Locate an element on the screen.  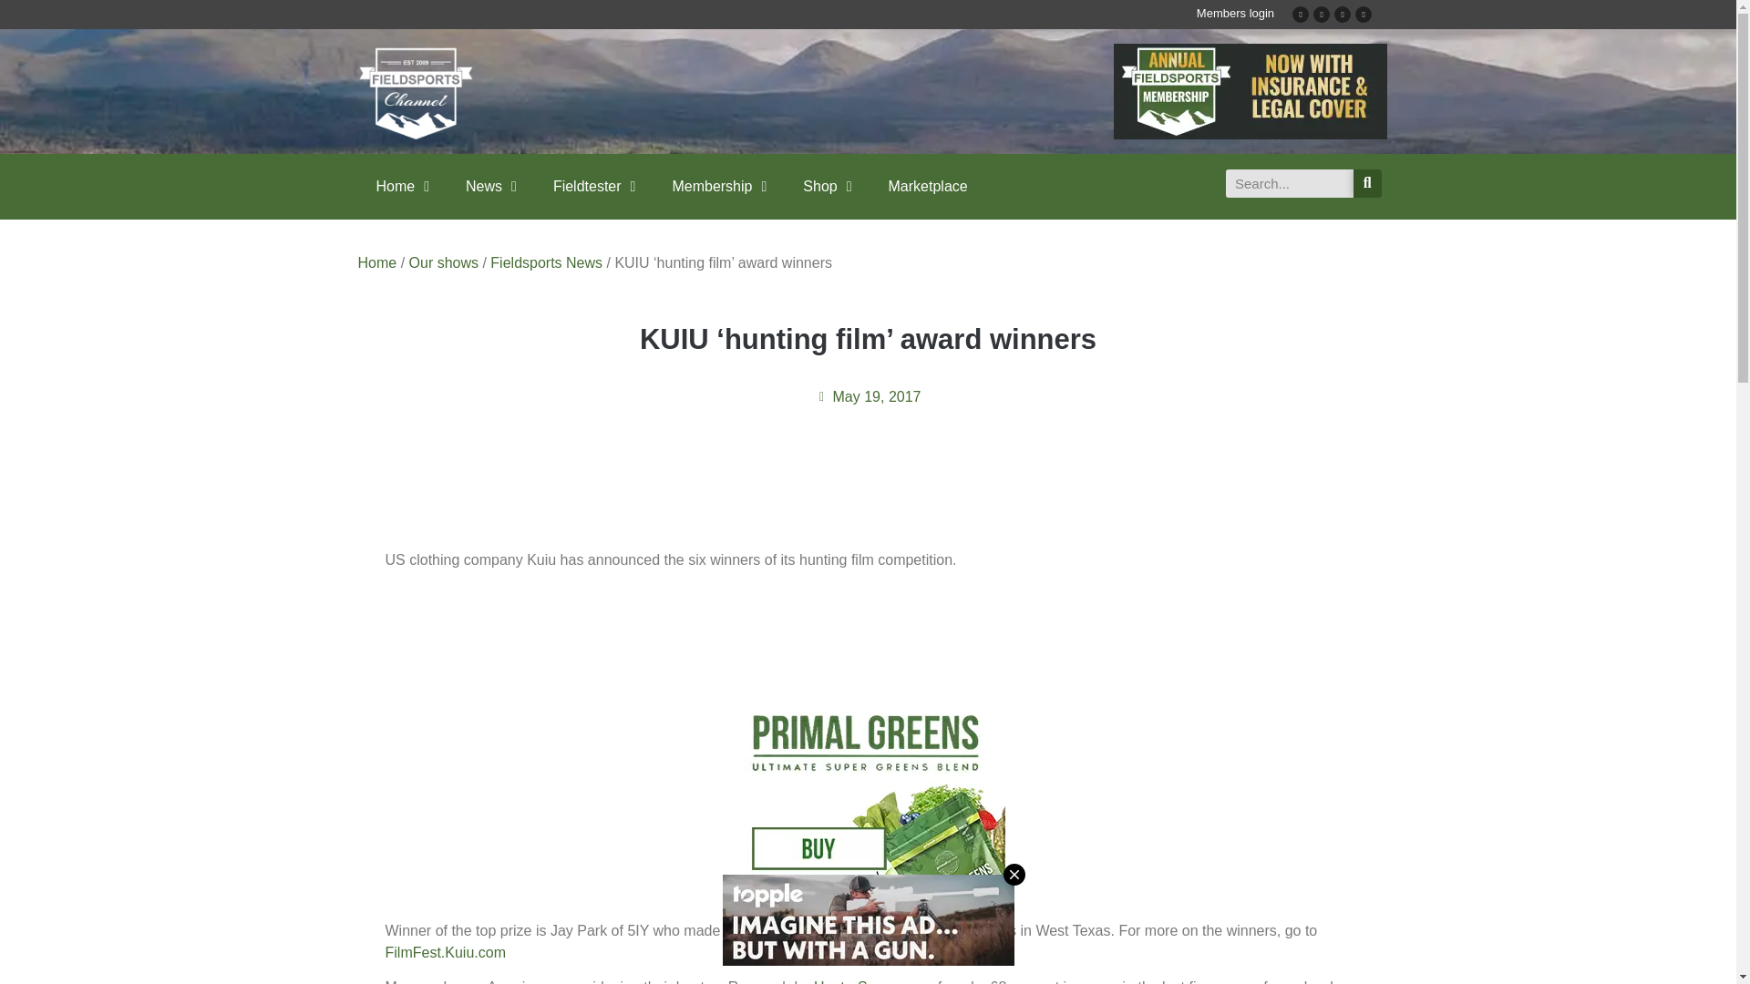
Membership is located at coordinates (718, 186).